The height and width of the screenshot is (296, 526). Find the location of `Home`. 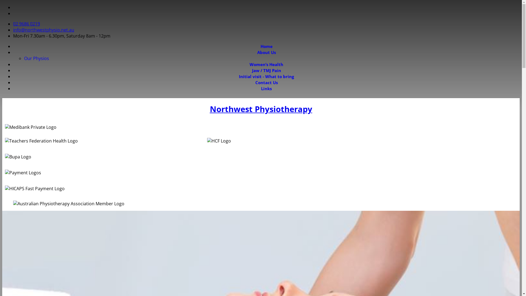

Home is located at coordinates (266, 46).